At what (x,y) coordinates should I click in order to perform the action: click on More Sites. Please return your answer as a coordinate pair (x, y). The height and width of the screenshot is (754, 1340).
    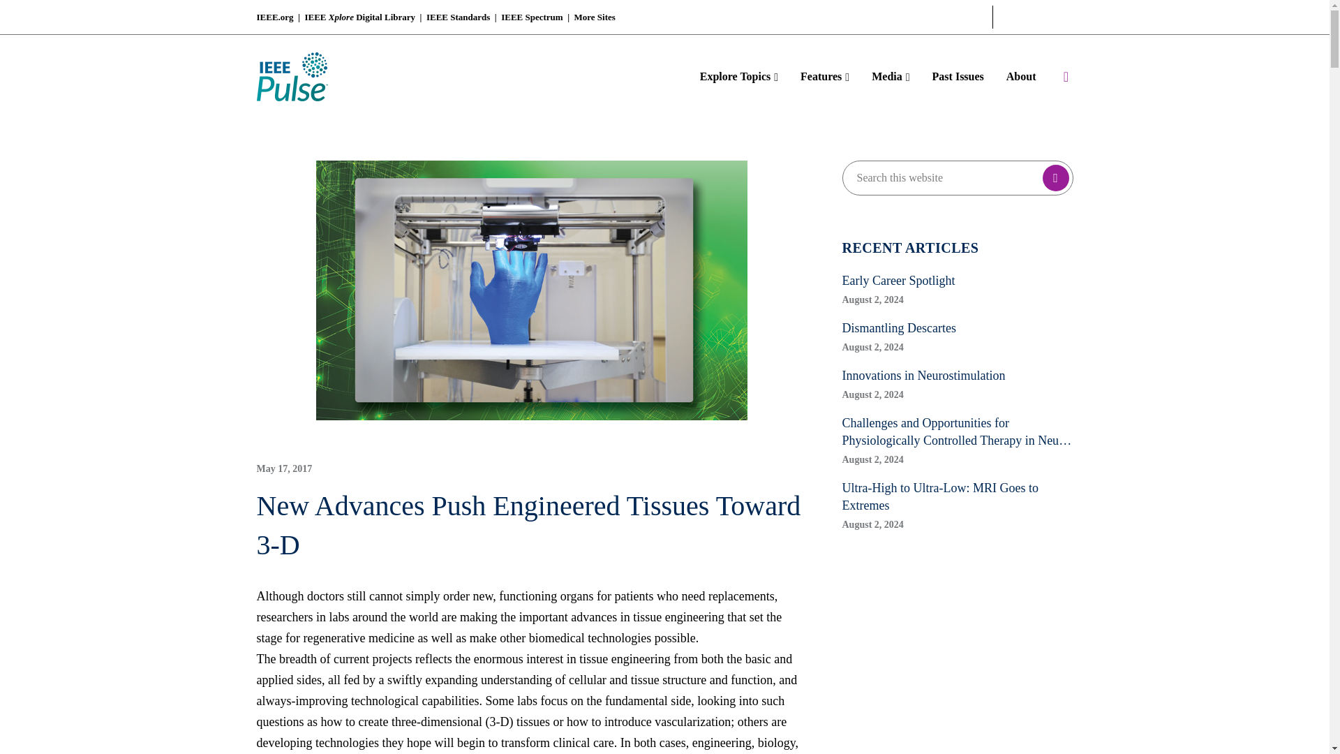
    Looking at the image, I should click on (595, 17).